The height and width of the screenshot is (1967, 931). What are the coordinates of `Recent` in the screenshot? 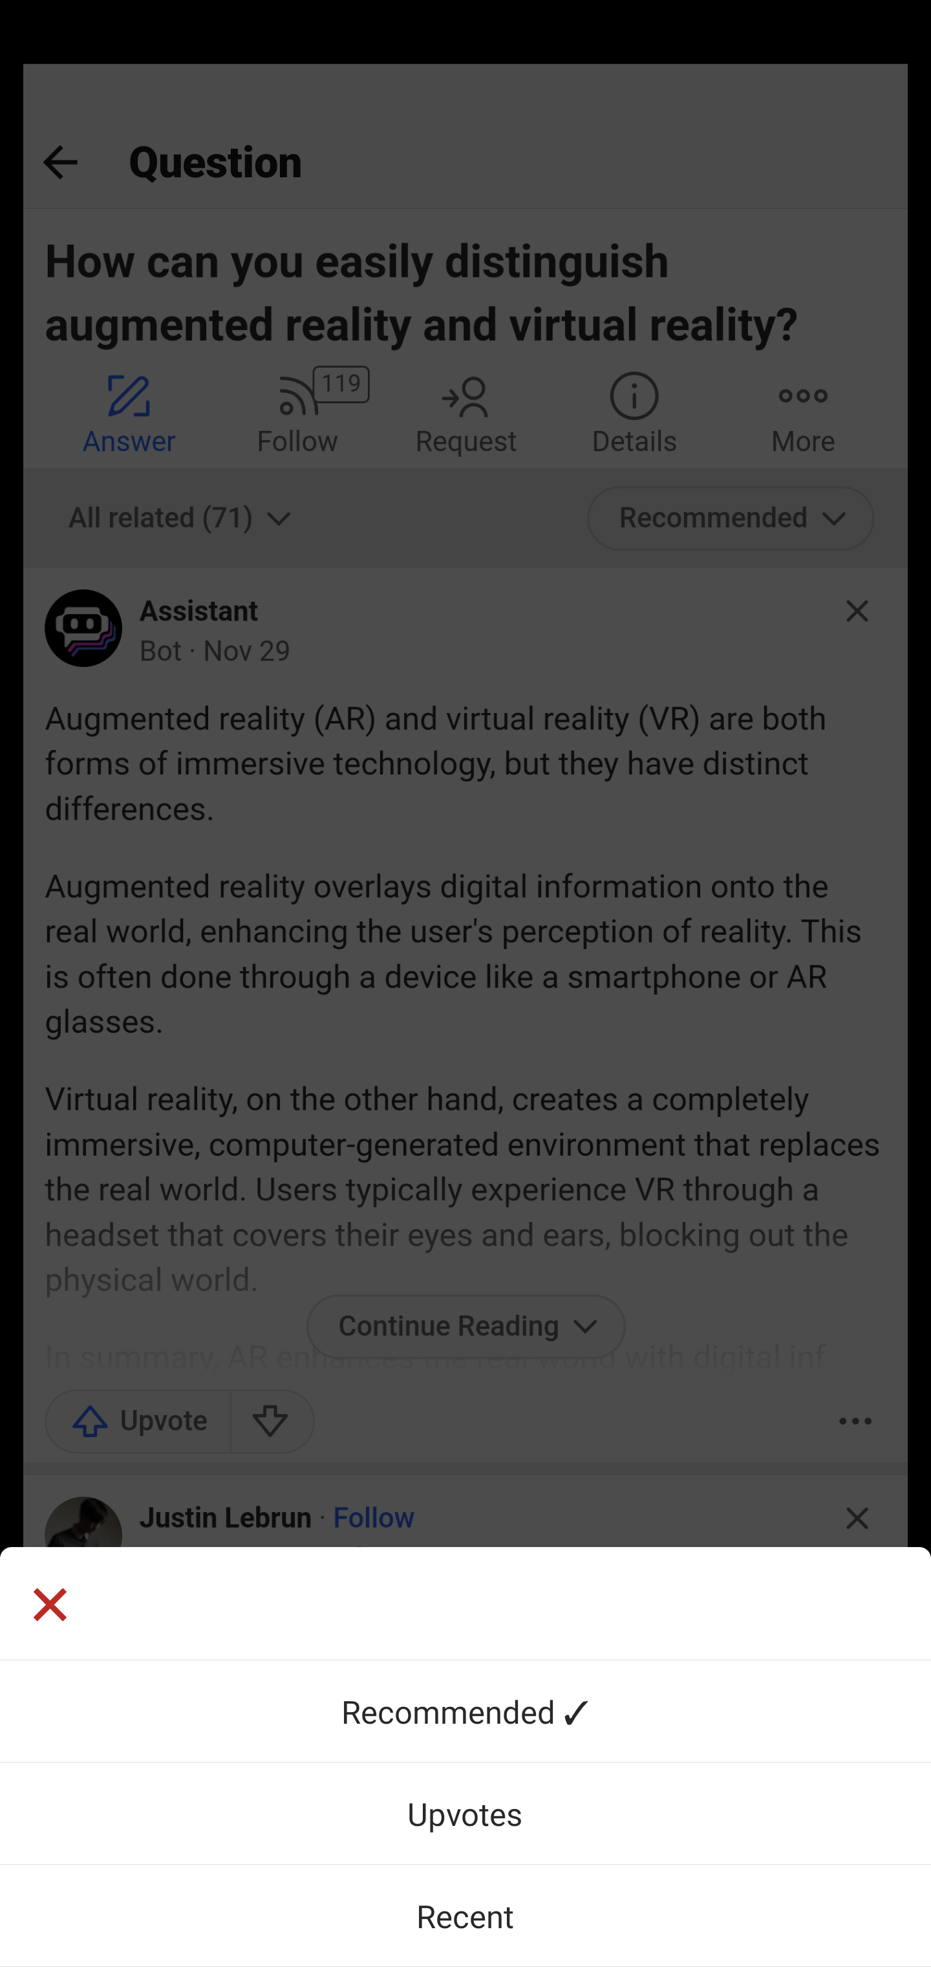 It's located at (465, 1915).